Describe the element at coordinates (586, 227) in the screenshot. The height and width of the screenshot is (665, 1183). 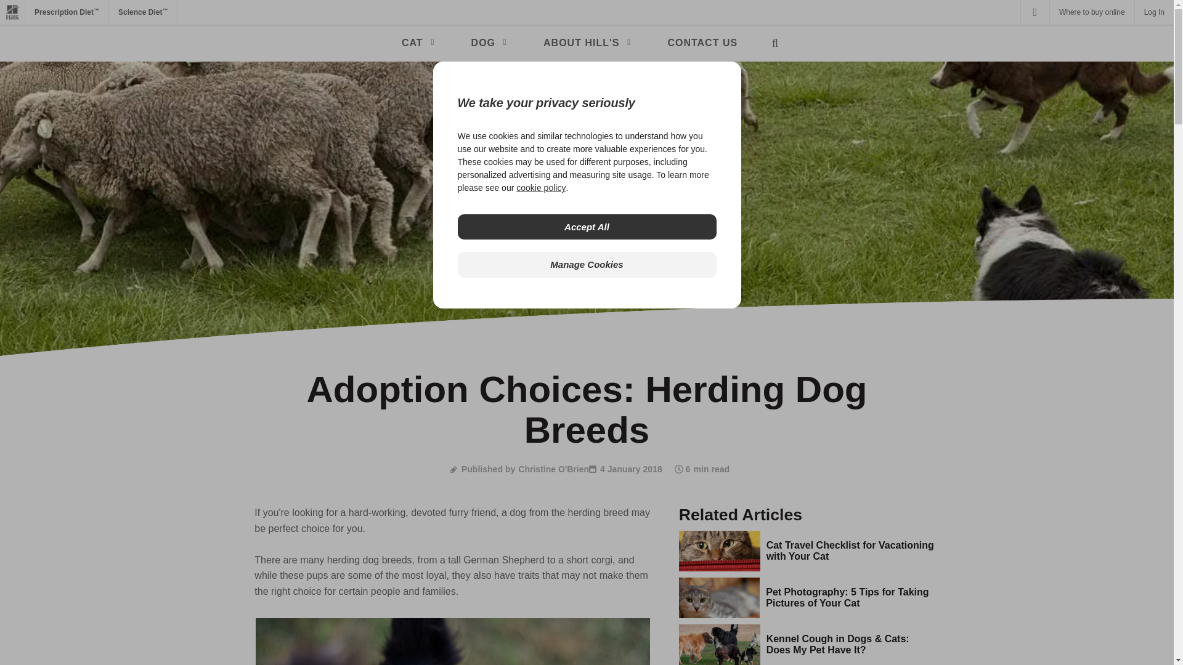
I see `Accept All` at that location.